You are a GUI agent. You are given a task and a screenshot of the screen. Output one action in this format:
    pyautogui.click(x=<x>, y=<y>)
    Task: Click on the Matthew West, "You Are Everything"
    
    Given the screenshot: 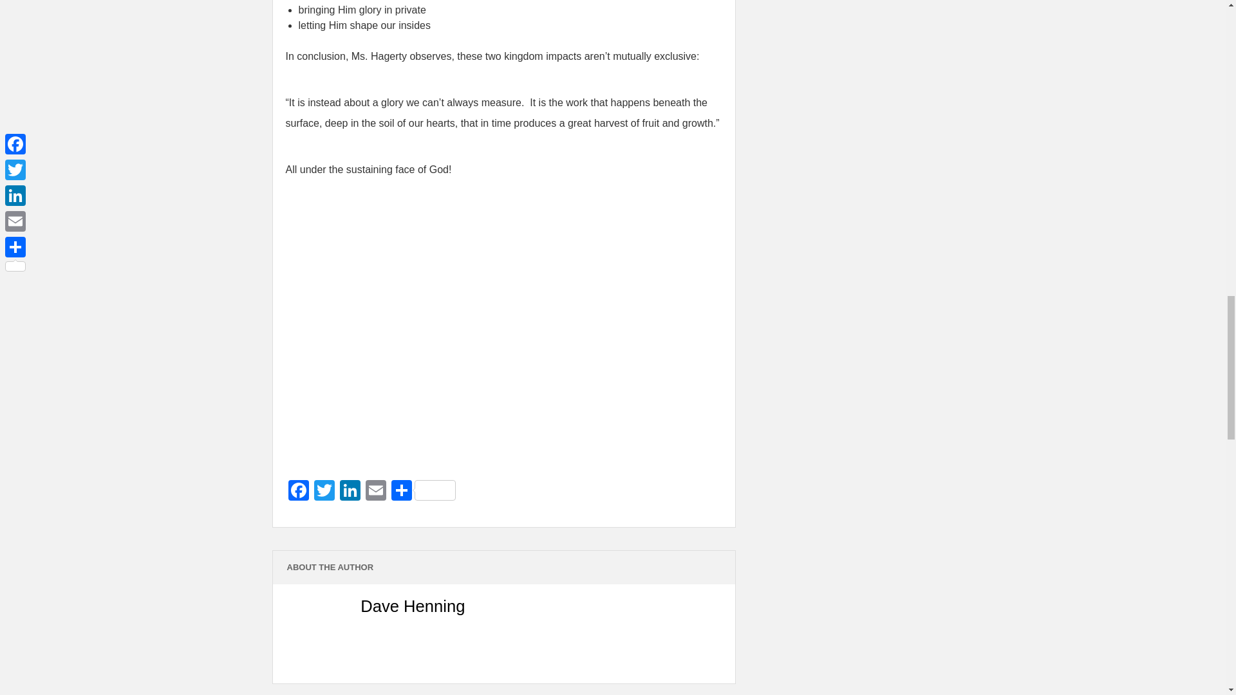 What is the action you would take?
    pyautogui.click(x=447, y=326)
    